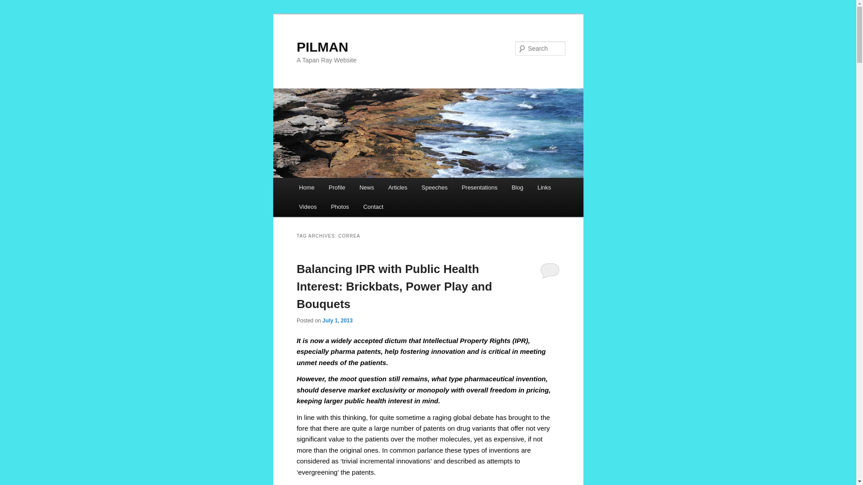 The height and width of the screenshot is (485, 863). I want to click on July 1, 2013, so click(337, 321).